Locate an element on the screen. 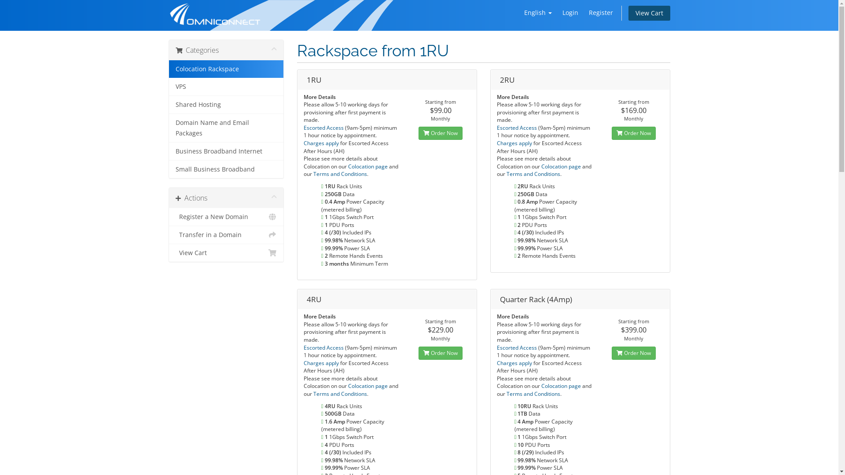 This screenshot has width=845, height=475. Colocation page is located at coordinates (562, 386).